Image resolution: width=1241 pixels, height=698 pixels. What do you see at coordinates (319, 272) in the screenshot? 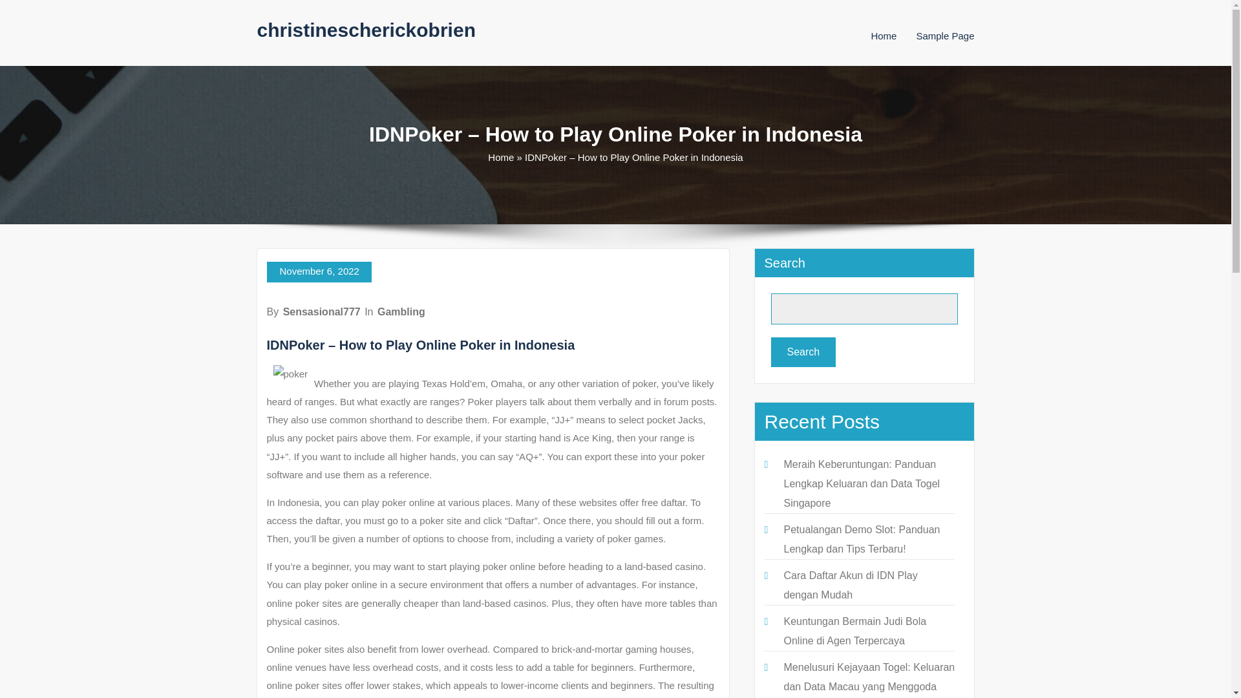
I see `November 6, 2022` at bounding box center [319, 272].